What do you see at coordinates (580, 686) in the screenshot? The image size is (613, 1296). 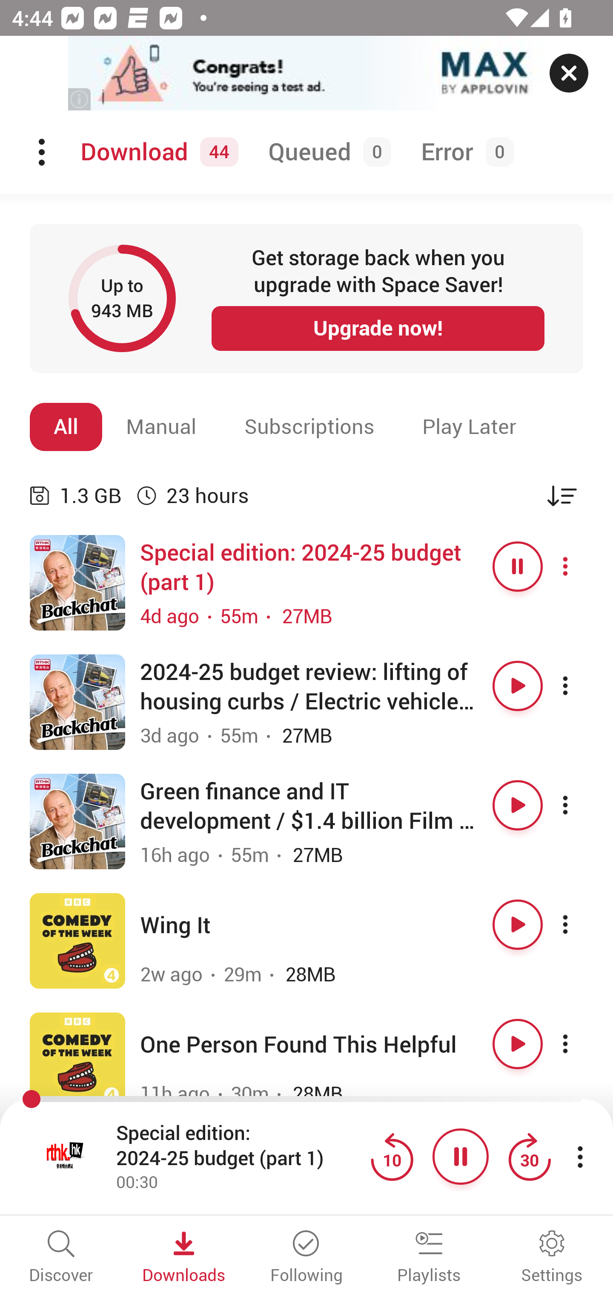 I see `More options` at bounding box center [580, 686].